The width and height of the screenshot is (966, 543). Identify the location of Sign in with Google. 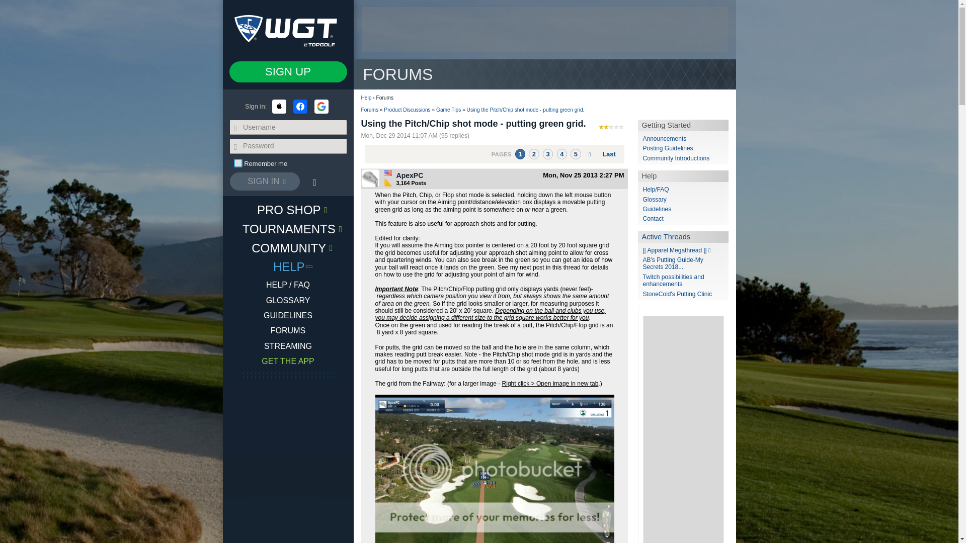
(321, 106).